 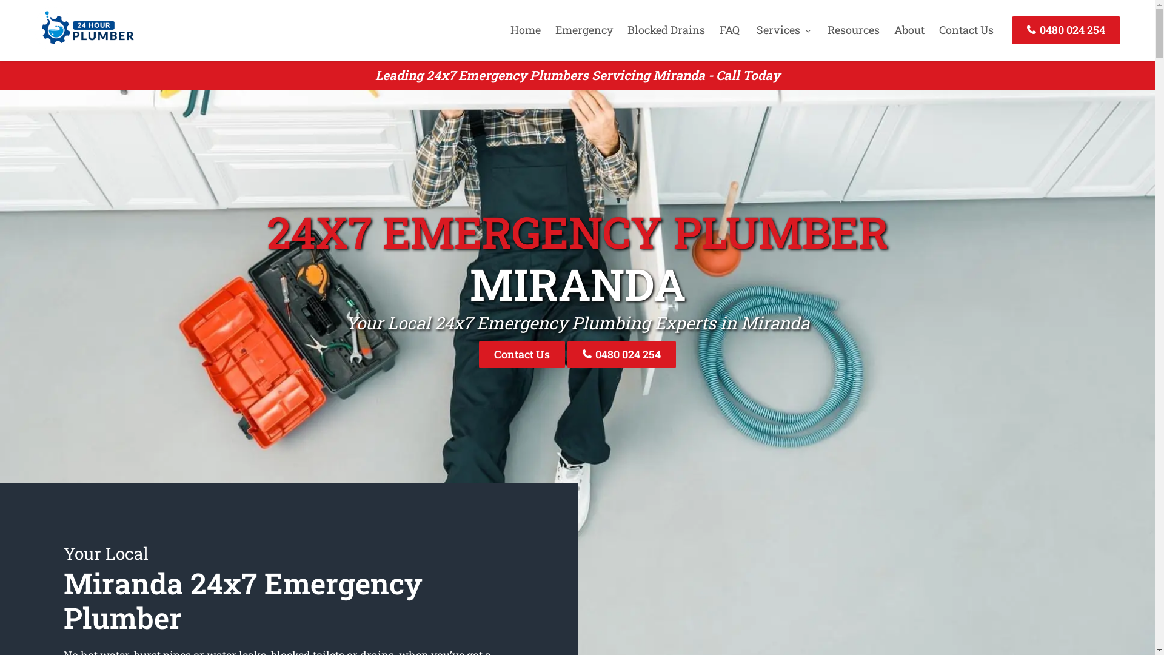 What do you see at coordinates (909, 30) in the screenshot?
I see `About` at bounding box center [909, 30].